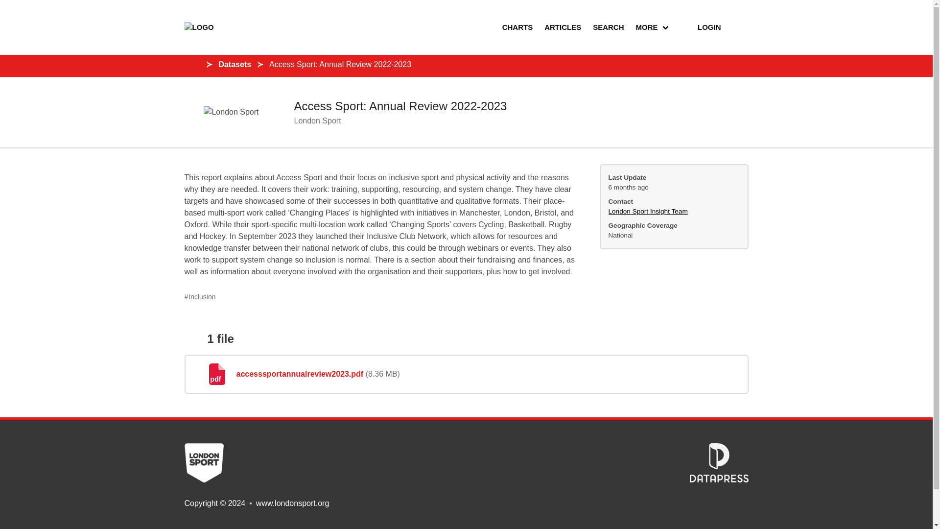 The width and height of the screenshot is (940, 529). What do you see at coordinates (317, 120) in the screenshot?
I see `London Sport` at bounding box center [317, 120].